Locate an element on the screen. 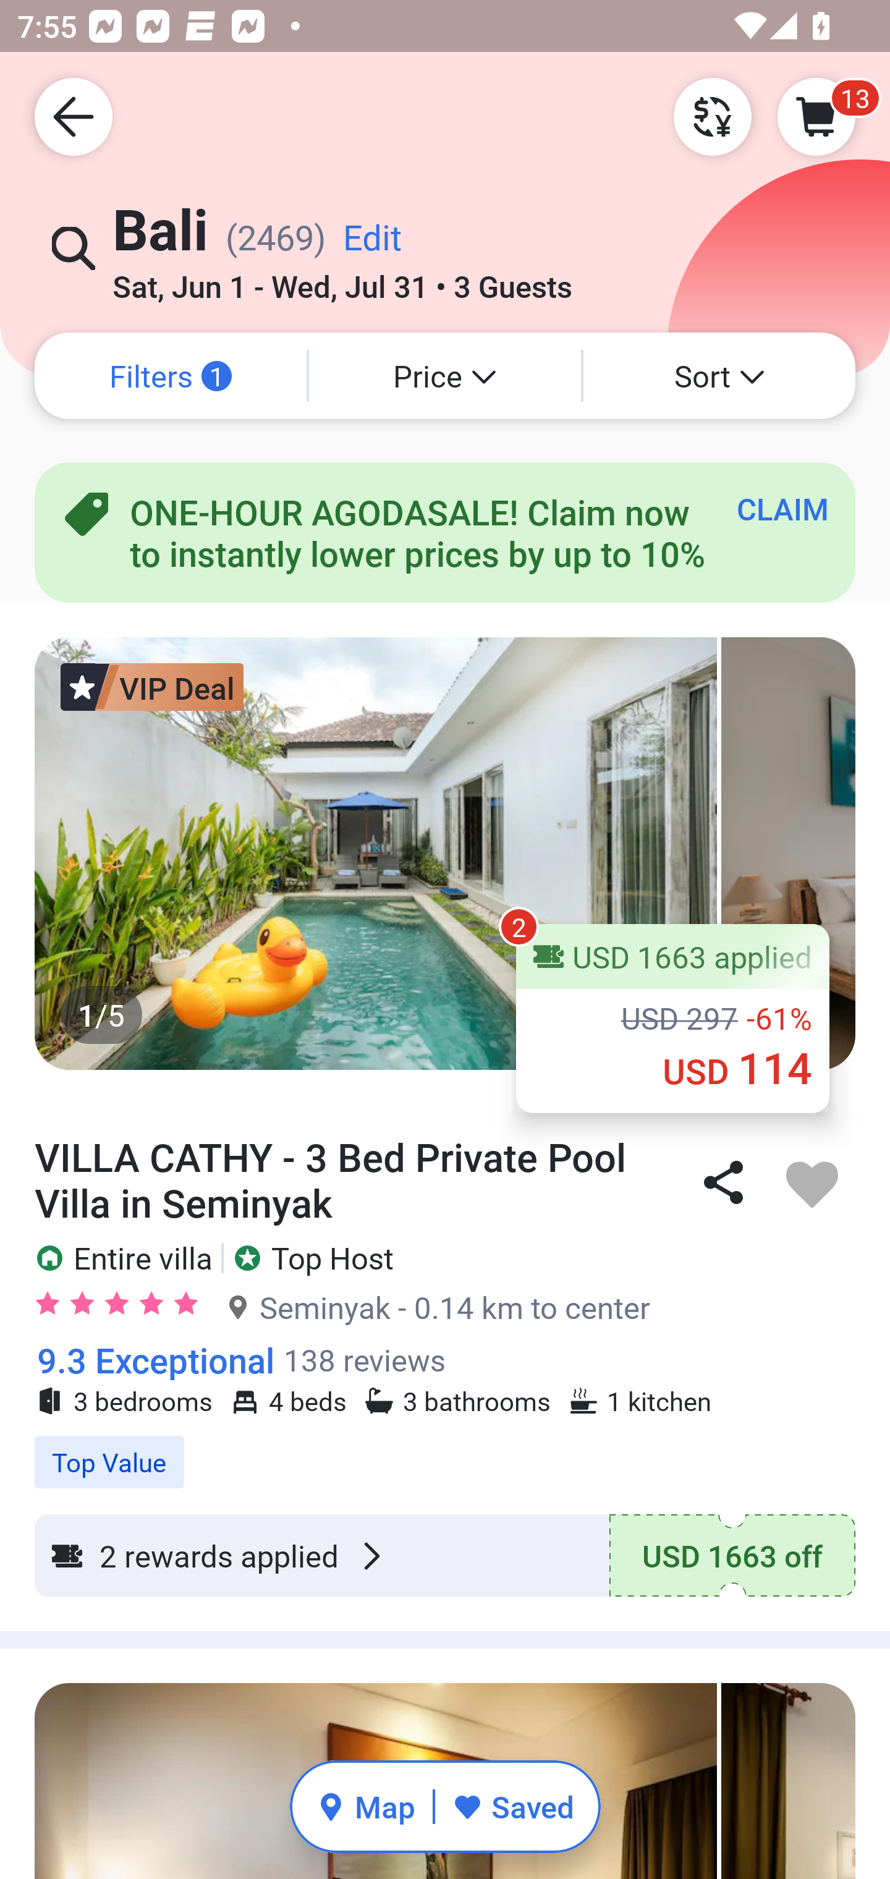 The image size is (890, 1879). Price is located at coordinates (445, 376).